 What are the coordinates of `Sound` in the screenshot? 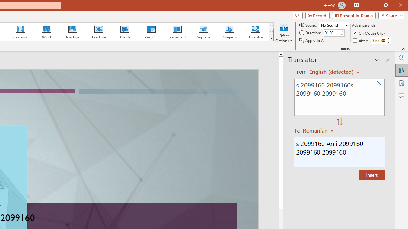 It's located at (333, 25).